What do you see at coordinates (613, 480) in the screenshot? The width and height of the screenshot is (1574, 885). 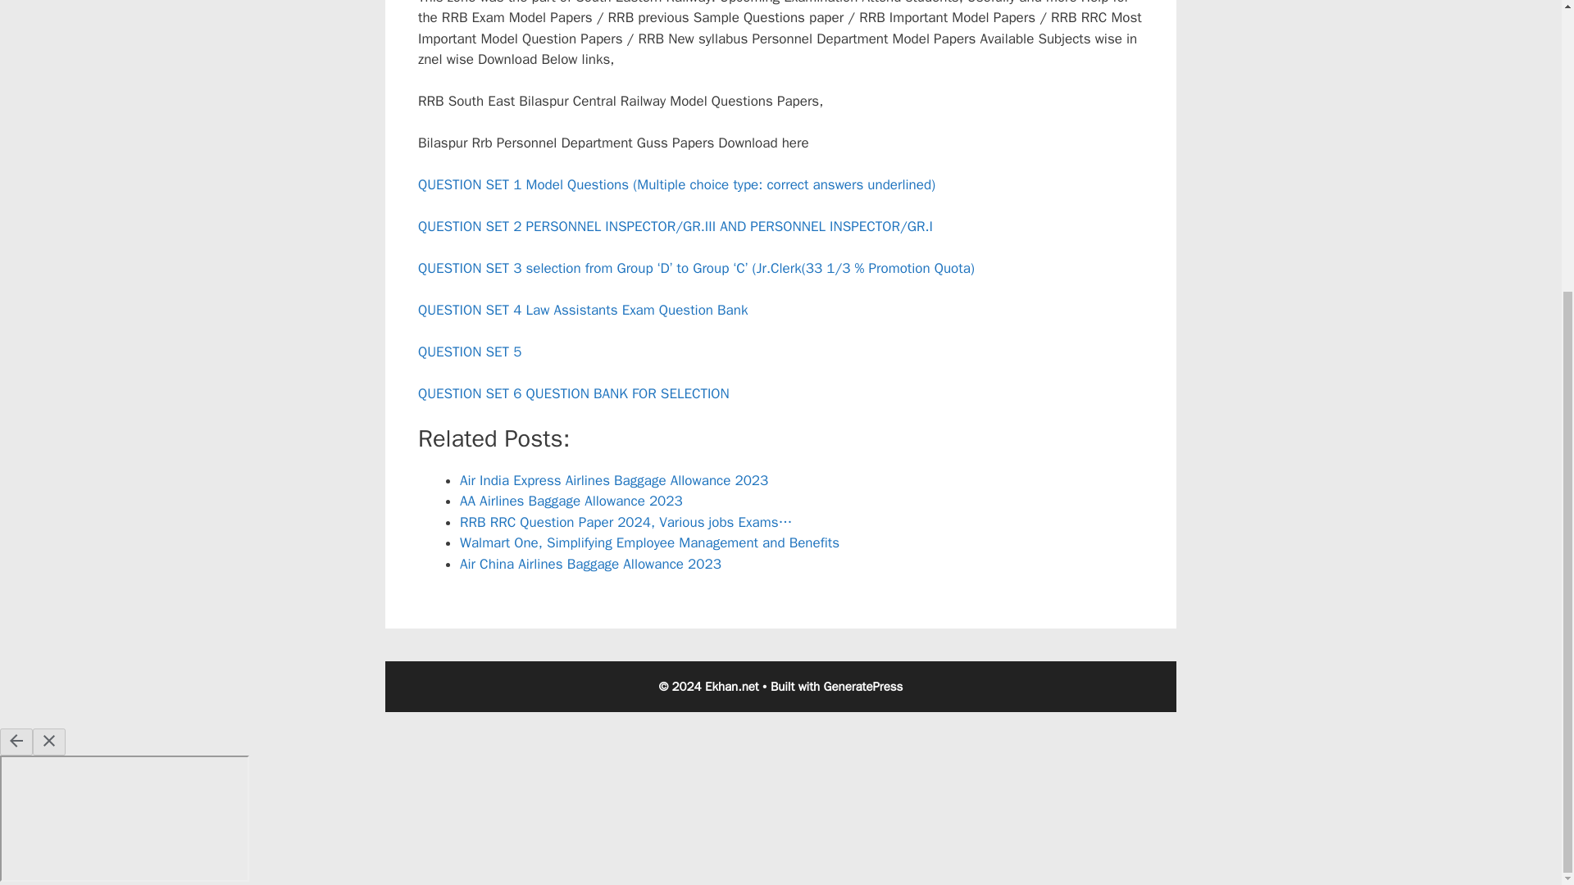 I see `Air India Express Airlines Baggage Allowance 2023` at bounding box center [613, 480].